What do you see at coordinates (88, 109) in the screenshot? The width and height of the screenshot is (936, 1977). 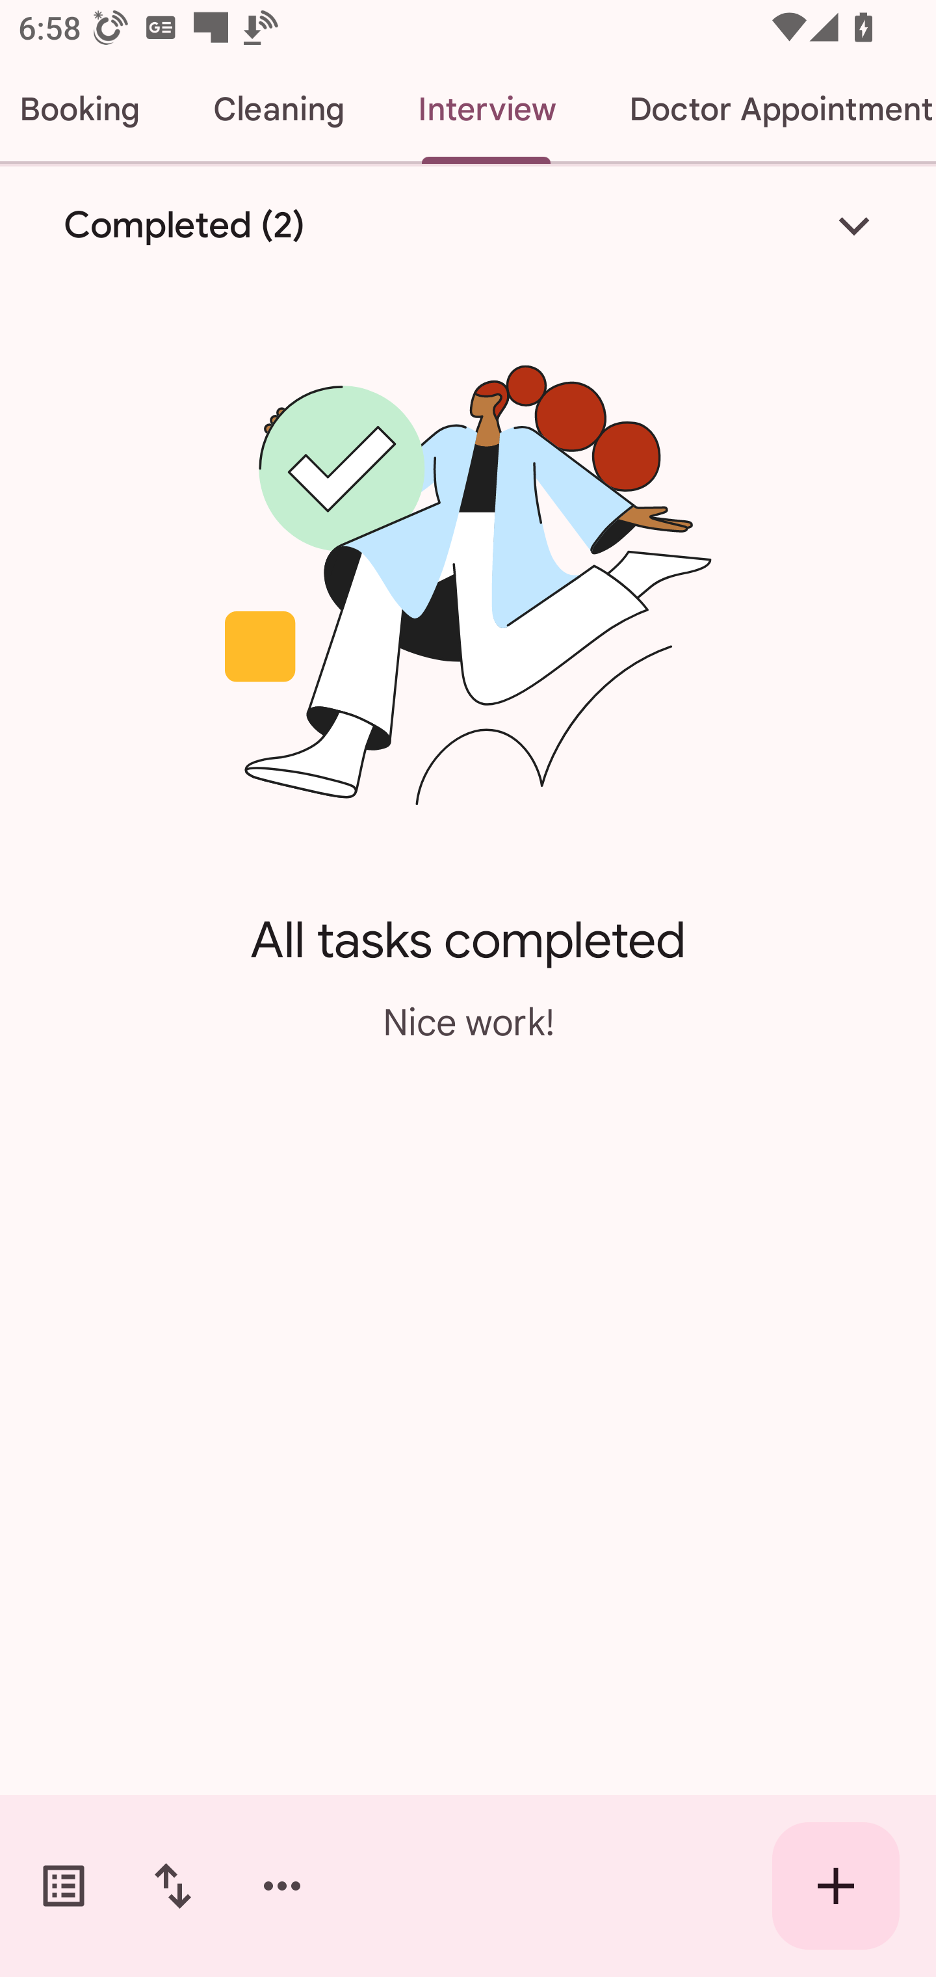 I see `Hotel Booking` at bounding box center [88, 109].